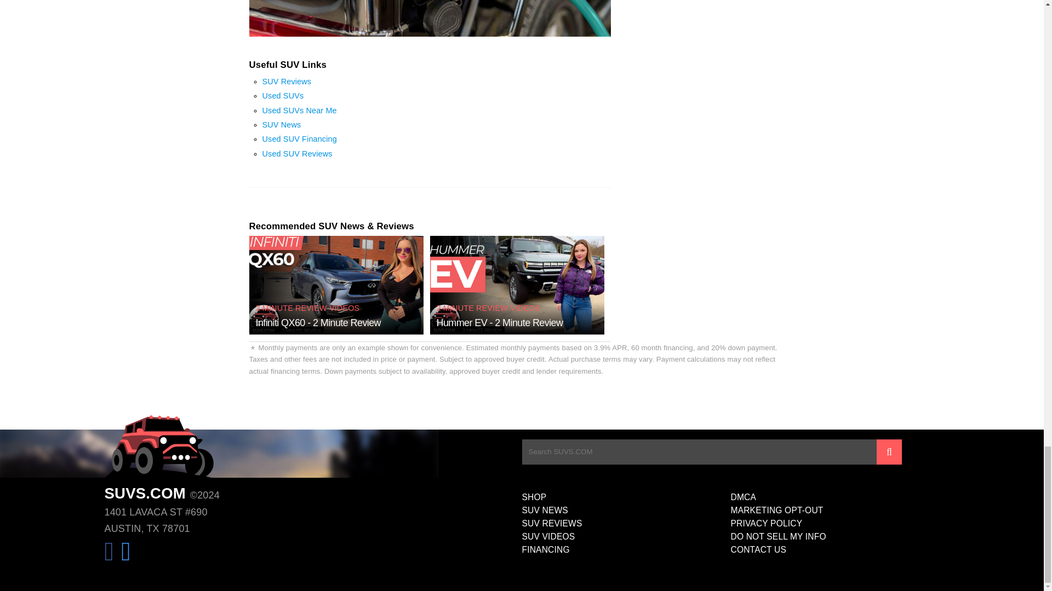 The width and height of the screenshot is (1052, 591). What do you see at coordinates (299, 139) in the screenshot?
I see `Used SUV Financing` at bounding box center [299, 139].